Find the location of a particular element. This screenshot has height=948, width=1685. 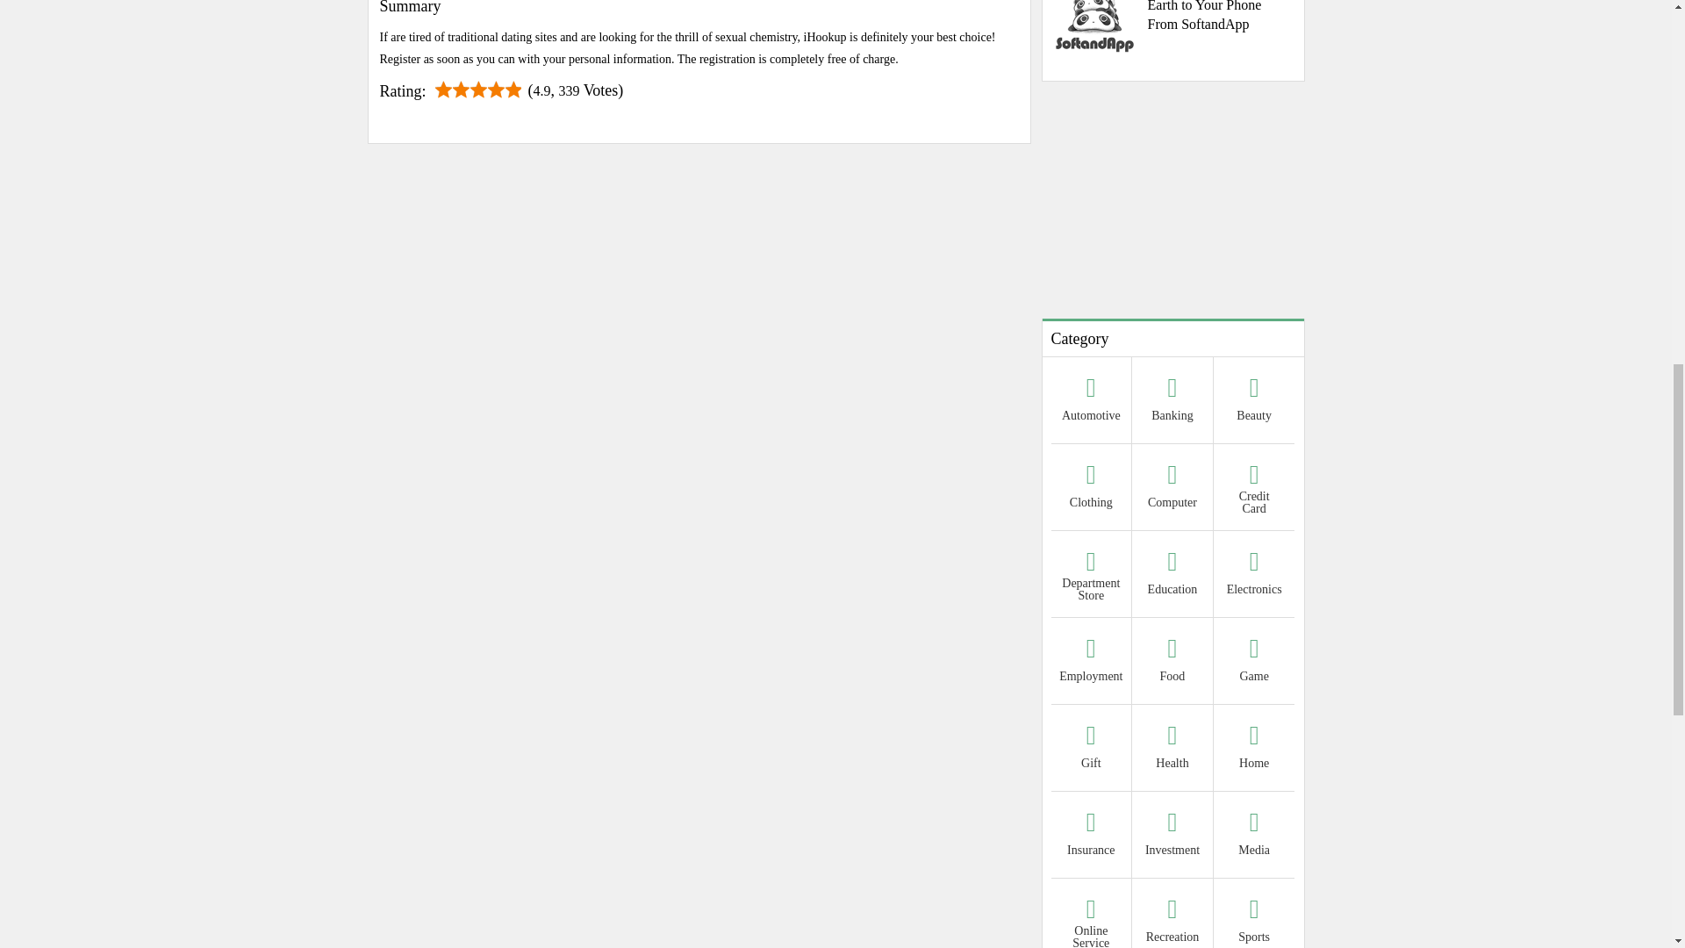

Advertisement is located at coordinates (1172, 200).